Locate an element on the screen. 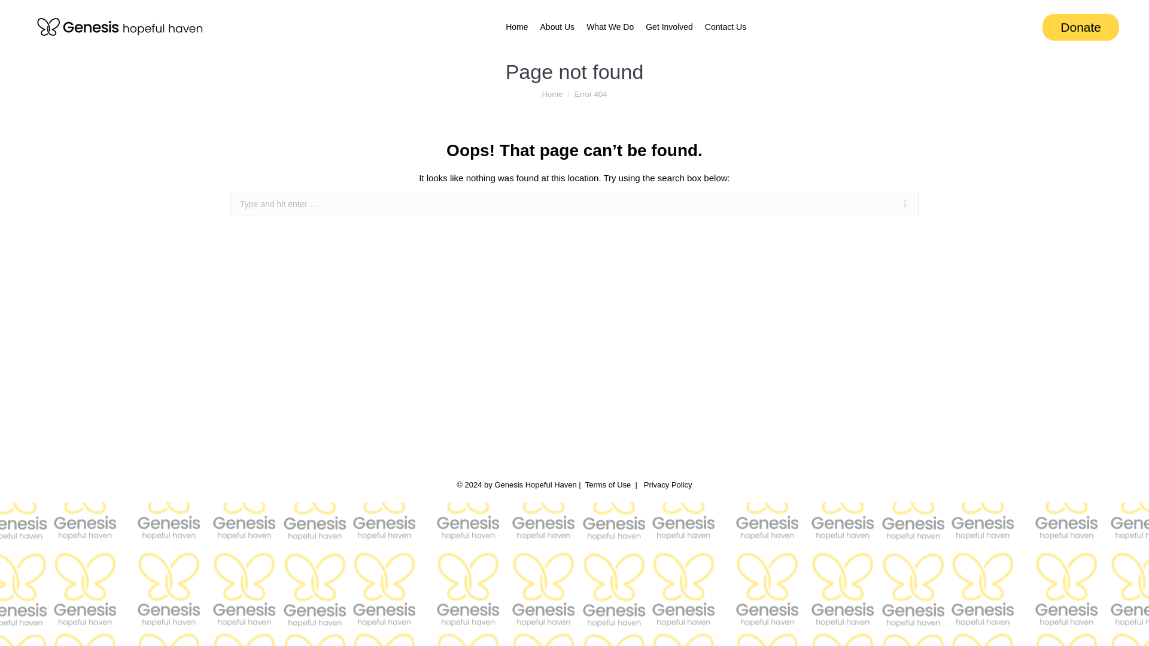 Image resolution: width=1149 pixels, height=646 pixels. Contact Us is located at coordinates (725, 26).